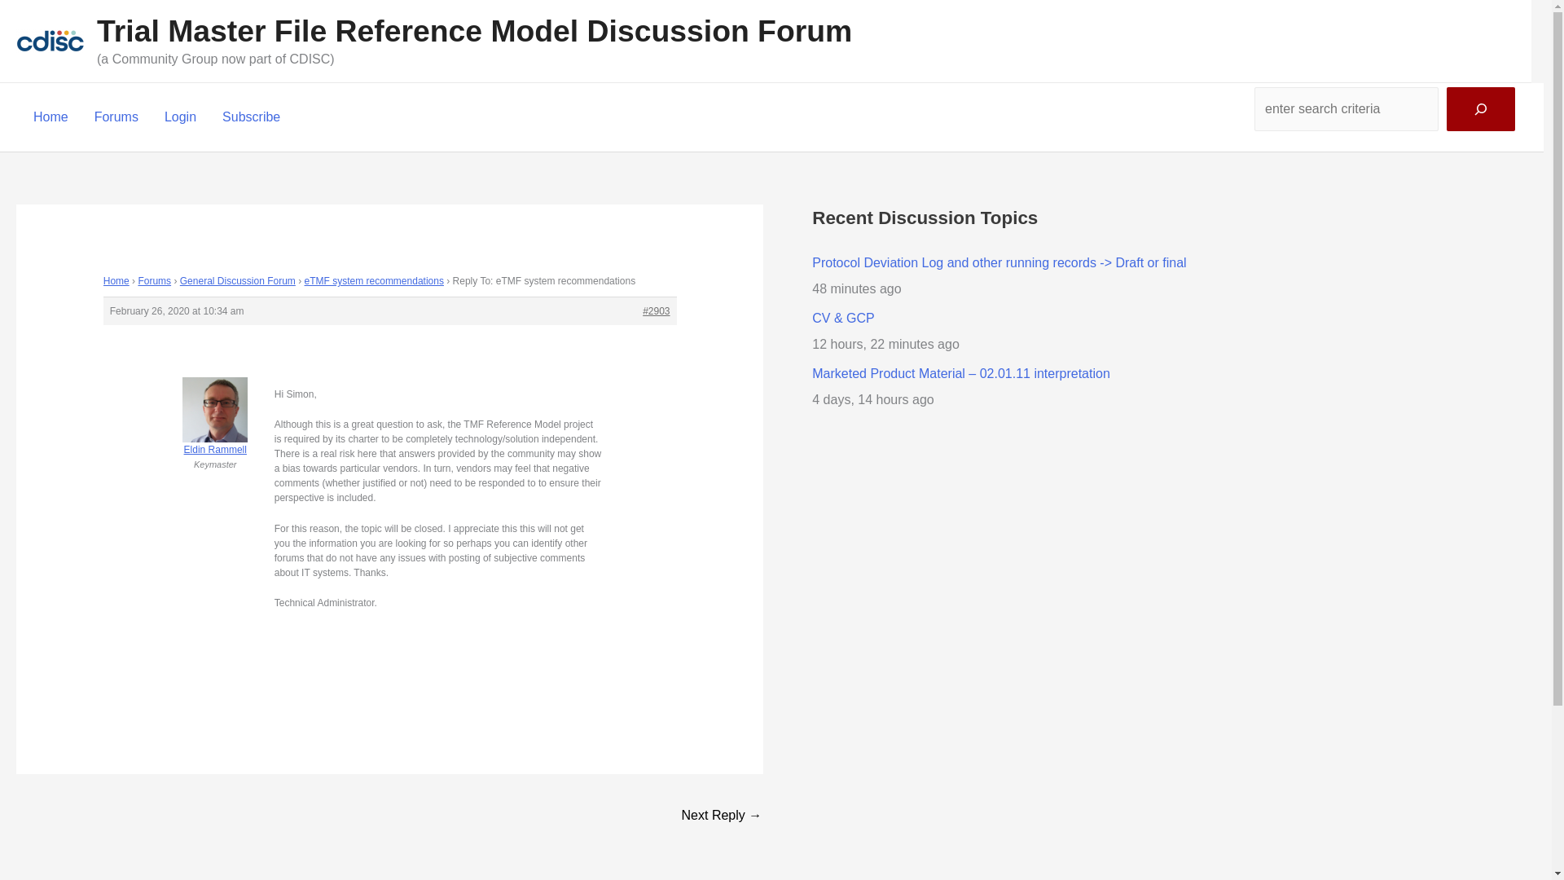 This screenshot has height=880, width=1564. Describe the element at coordinates (215, 429) in the screenshot. I see `Eldin Rammell` at that location.